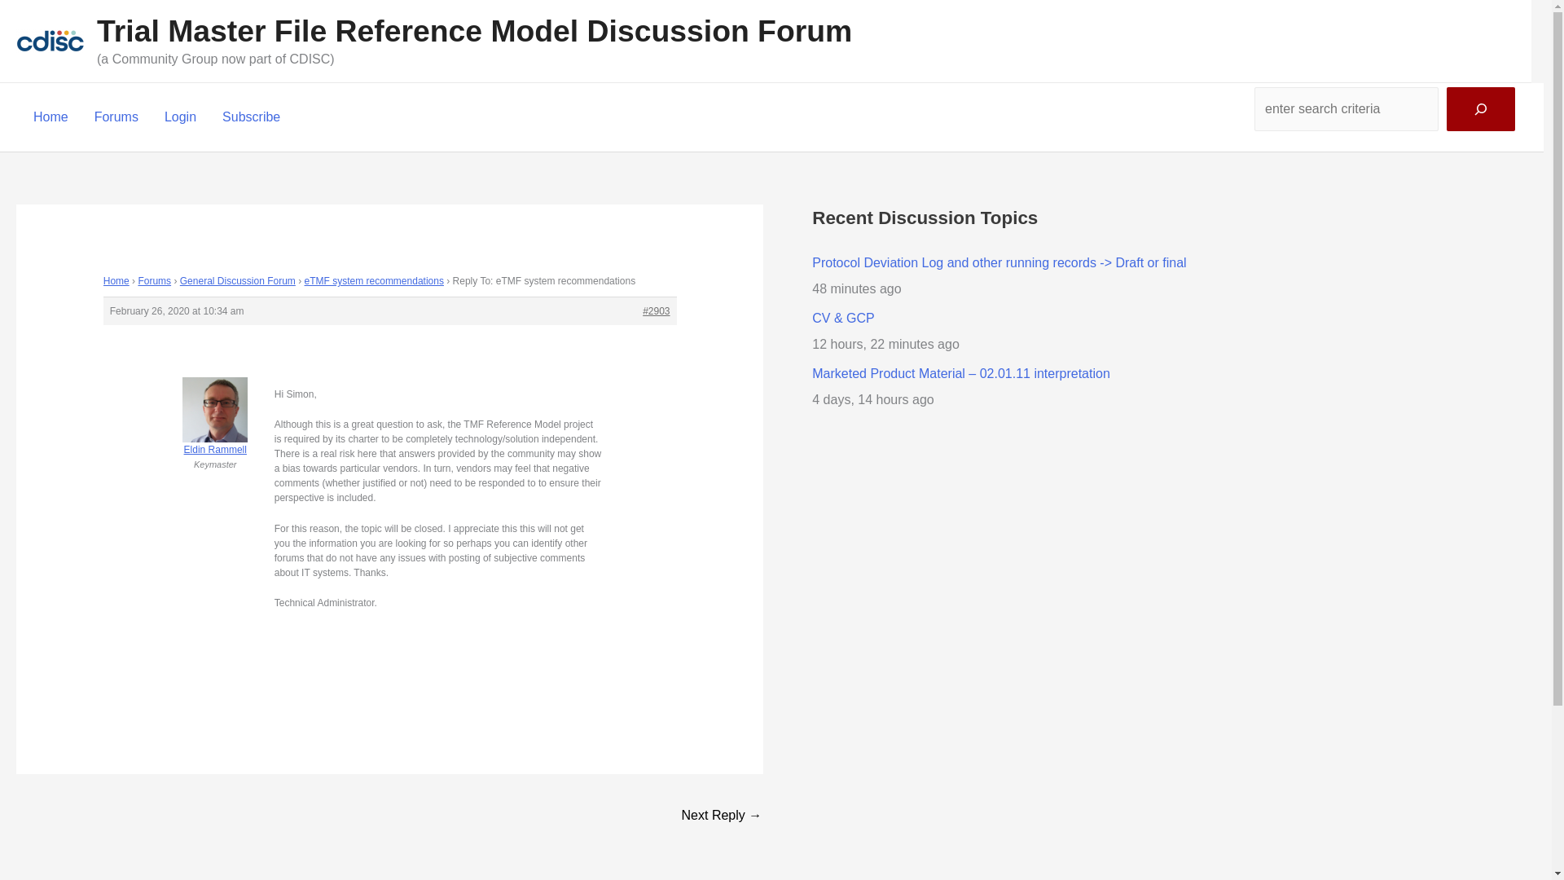 This screenshot has height=880, width=1564. Describe the element at coordinates (215, 429) in the screenshot. I see `Eldin Rammell` at that location.